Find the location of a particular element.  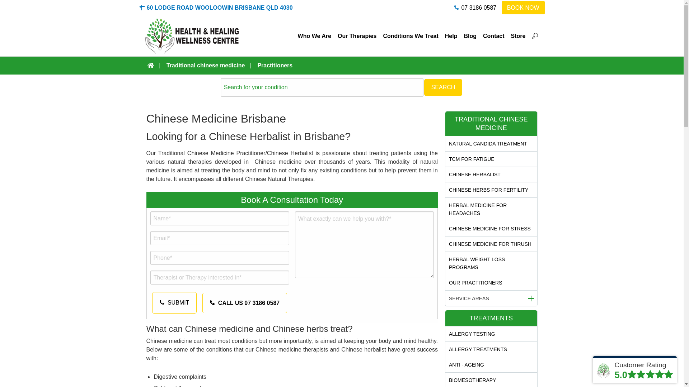

ALLERGY TESTING is located at coordinates (491, 334).